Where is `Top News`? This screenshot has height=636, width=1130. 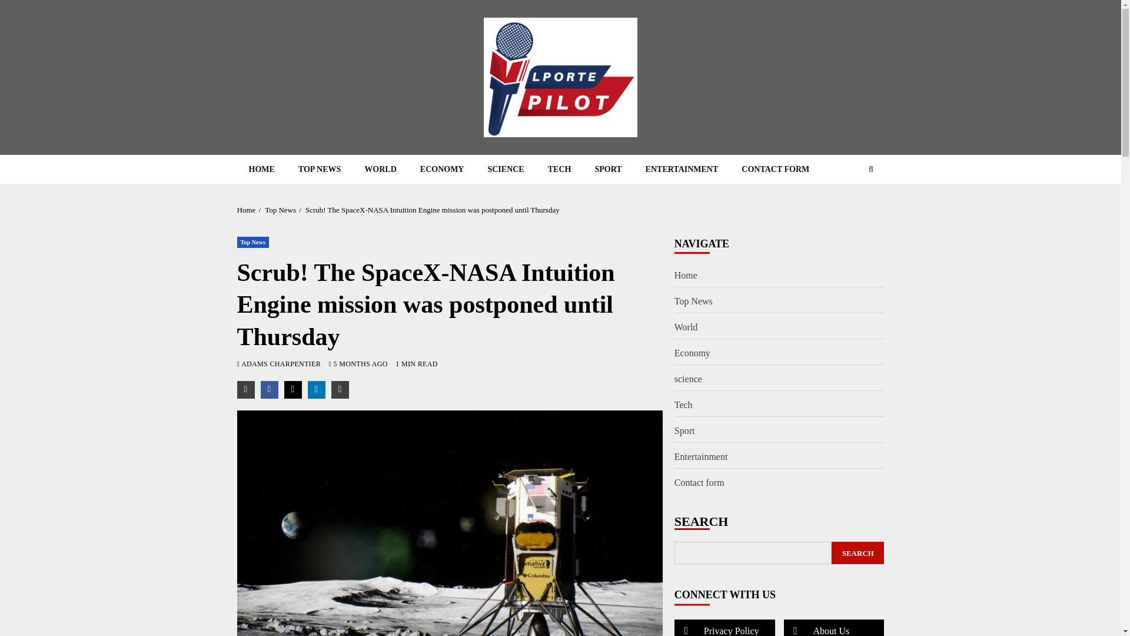 Top News is located at coordinates (252, 242).